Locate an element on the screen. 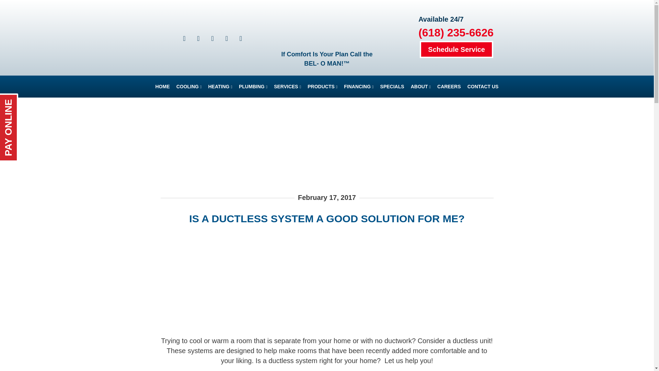 Image resolution: width=659 pixels, height=371 pixels. SERVICES is located at coordinates (288, 87).